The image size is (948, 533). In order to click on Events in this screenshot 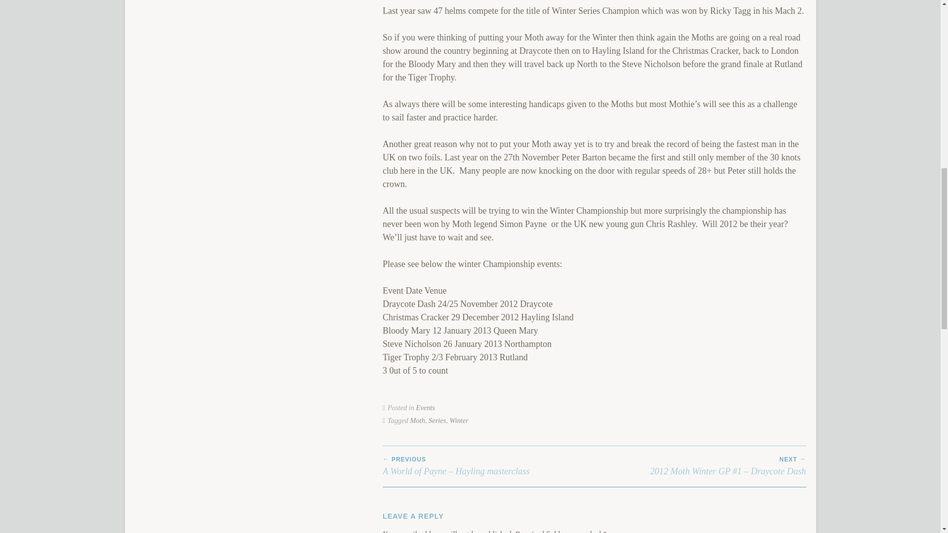, I will do `click(426, 407)`.